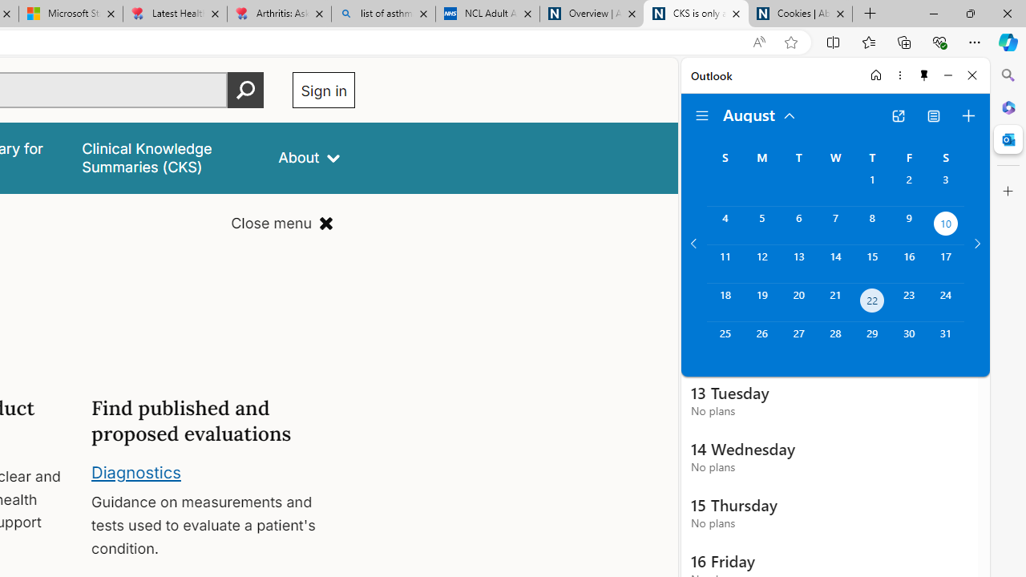  Describe the element at coordinates (279, 14) in the screenshot. I see `Arthritis: Ask Health Professionals` at that location.